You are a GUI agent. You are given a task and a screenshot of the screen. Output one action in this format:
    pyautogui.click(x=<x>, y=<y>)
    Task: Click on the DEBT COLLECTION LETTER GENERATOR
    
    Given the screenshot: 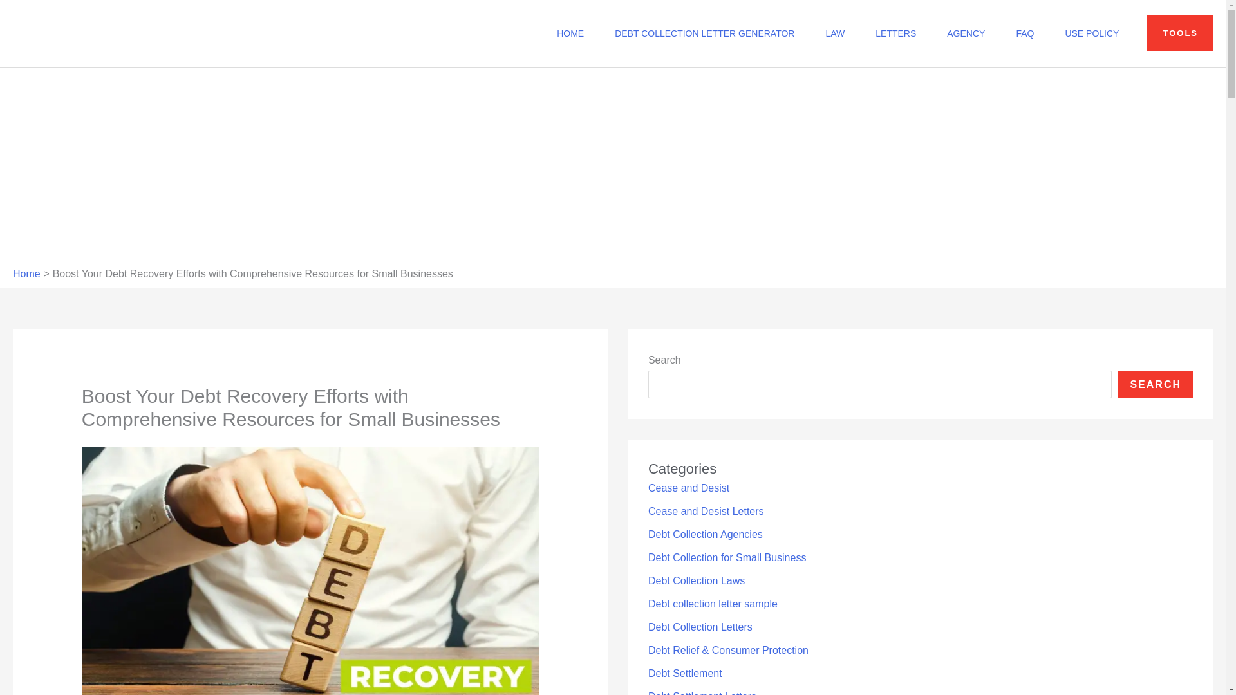 What is the action you would take?
    pyautogui.click(x=704, y=33)
    